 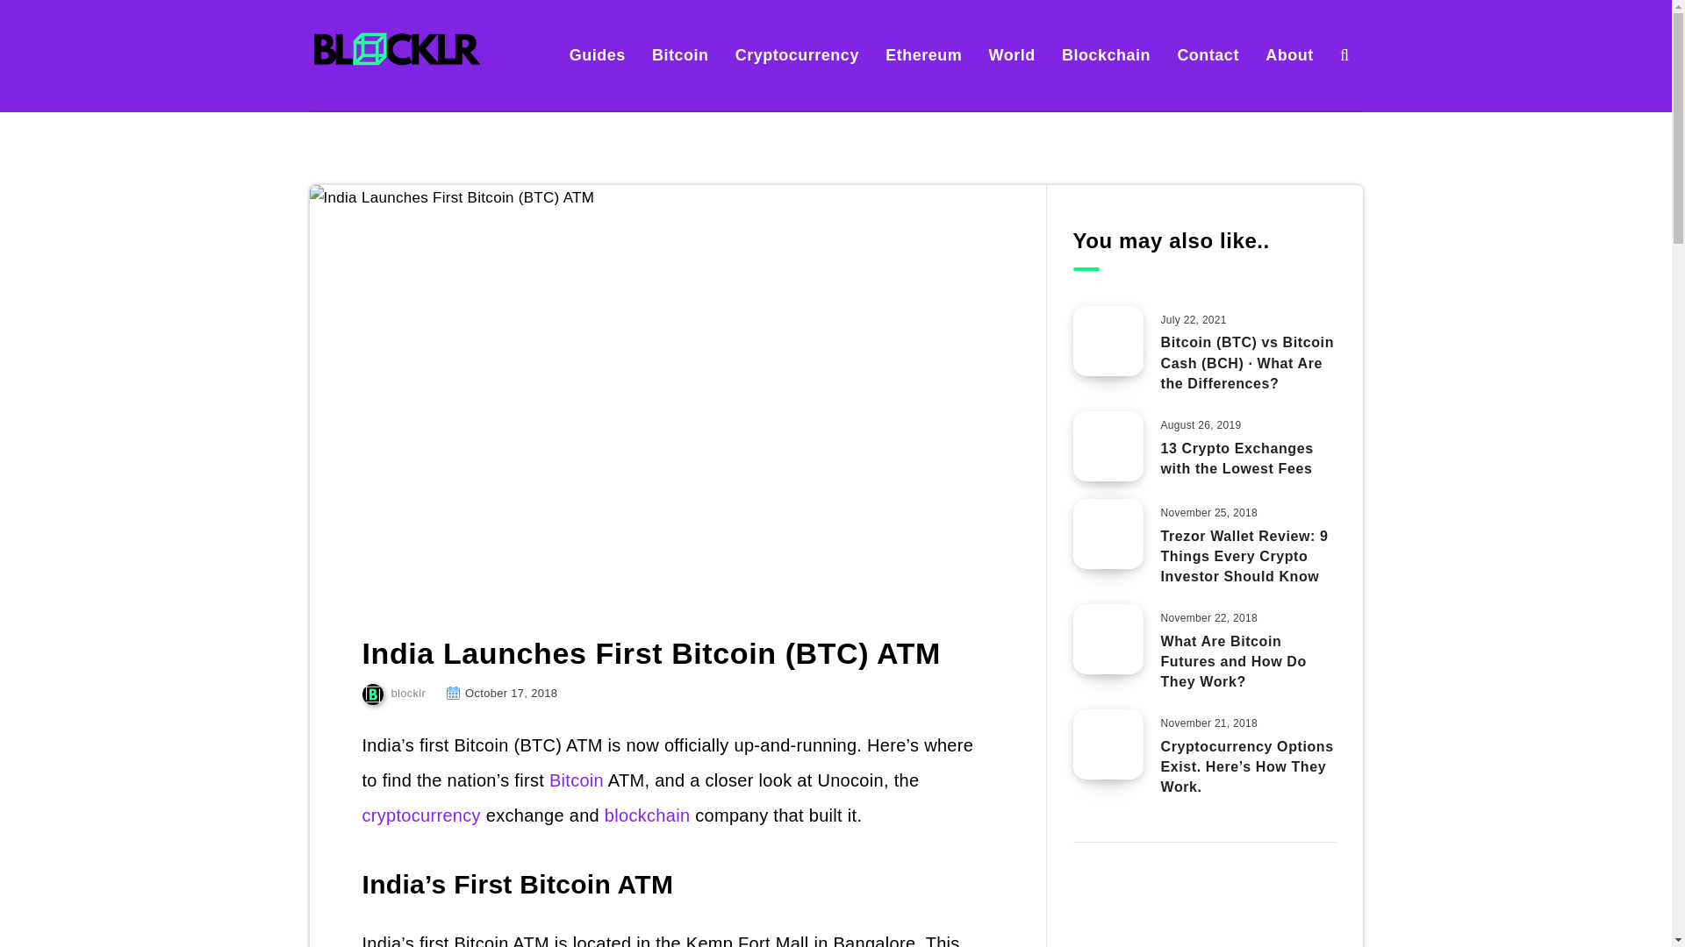 I want to click on What Are Bitcoin Futures and How Do They Work?, so click(x=1233, y=663).